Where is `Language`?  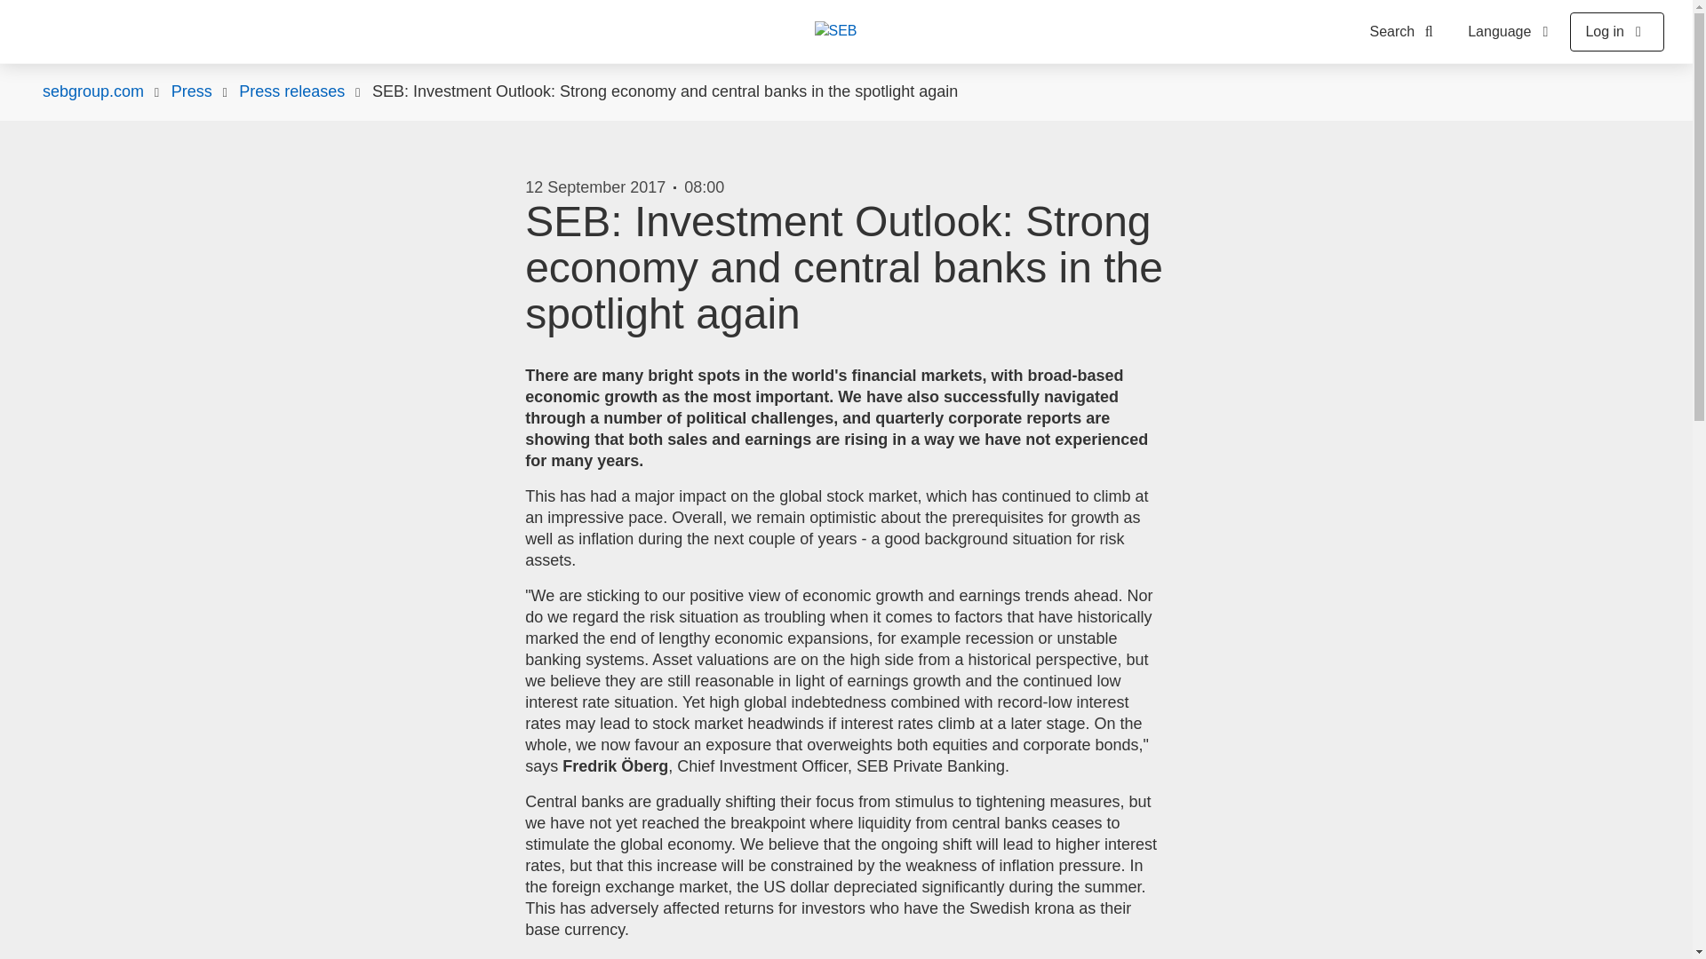 Language is located at coordinates (1511, 32).